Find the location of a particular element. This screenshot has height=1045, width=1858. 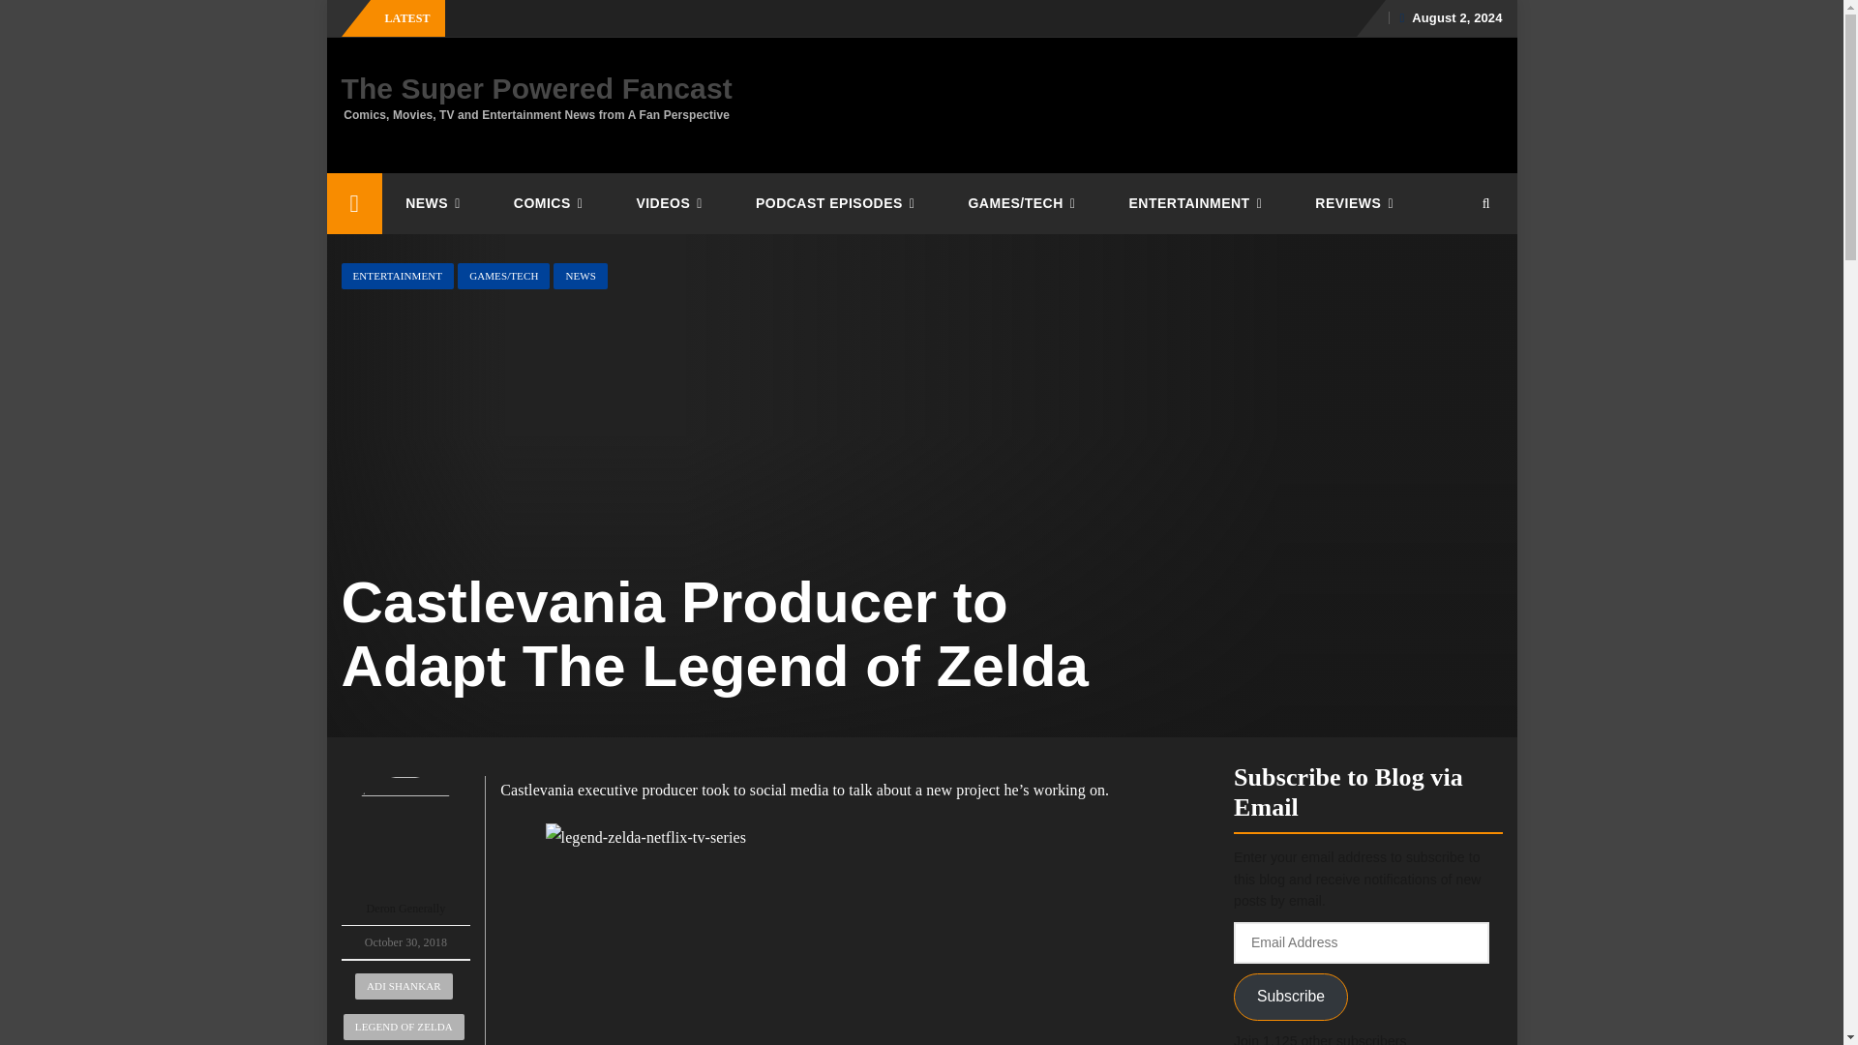

COMICS is located at coordinates (552, 203).